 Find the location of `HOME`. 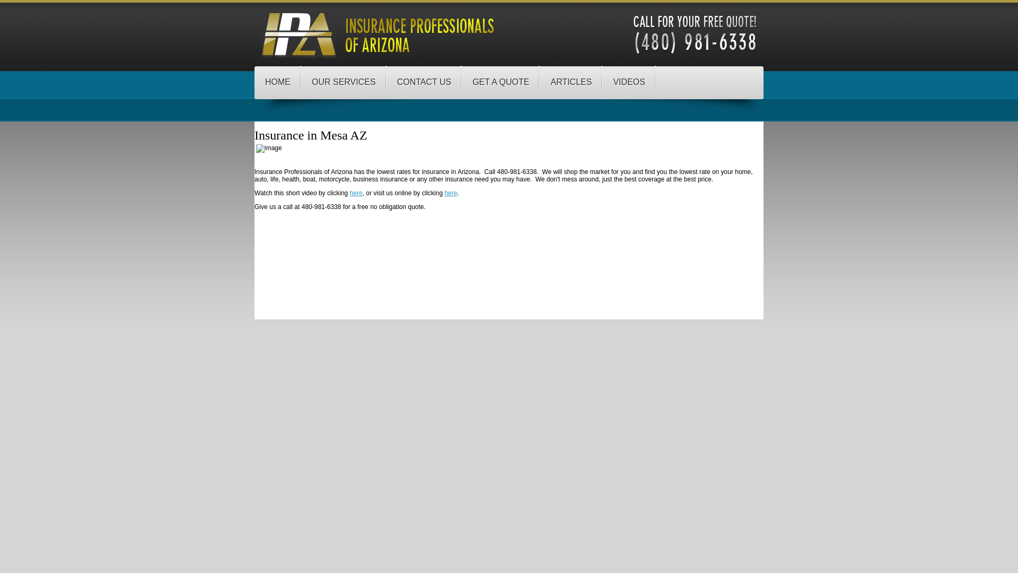

HOME is located at coordinates (278, 82).